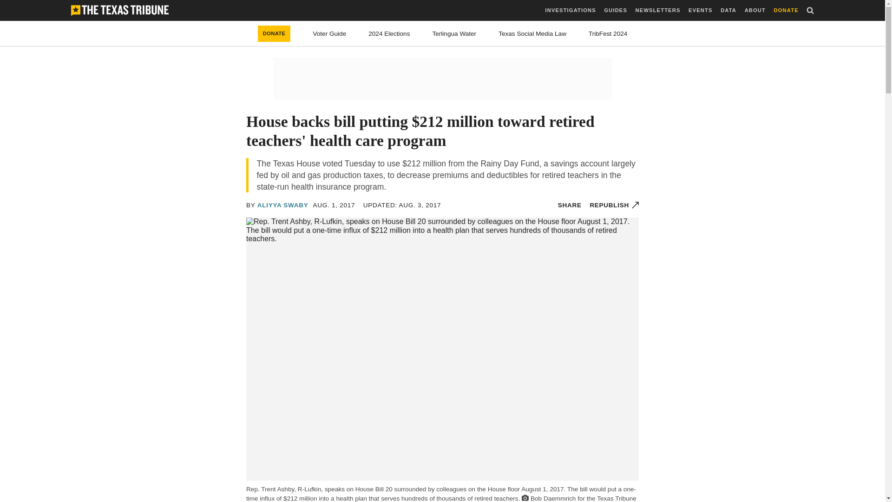 The image size is (892, 502). What do you see at coordinates (283, 205) in the screenshot?
I see `ALIYYA SWABY` at bounding box center [283, 205].